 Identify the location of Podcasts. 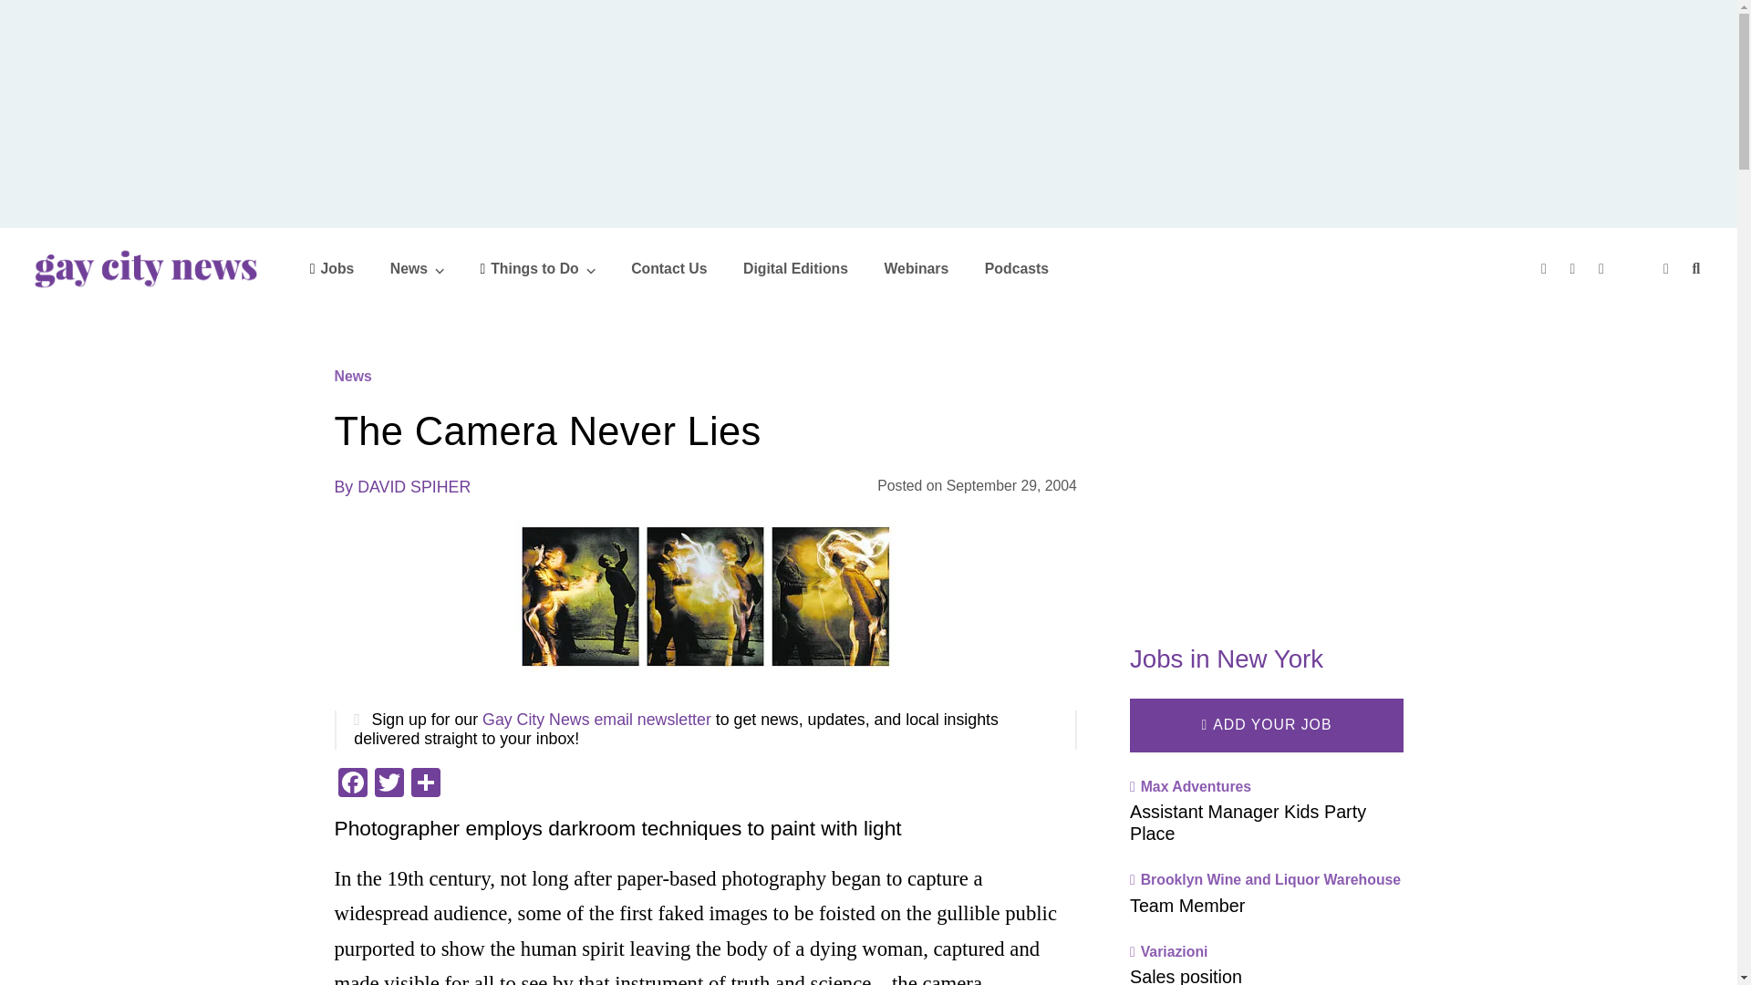
(1016, 268).